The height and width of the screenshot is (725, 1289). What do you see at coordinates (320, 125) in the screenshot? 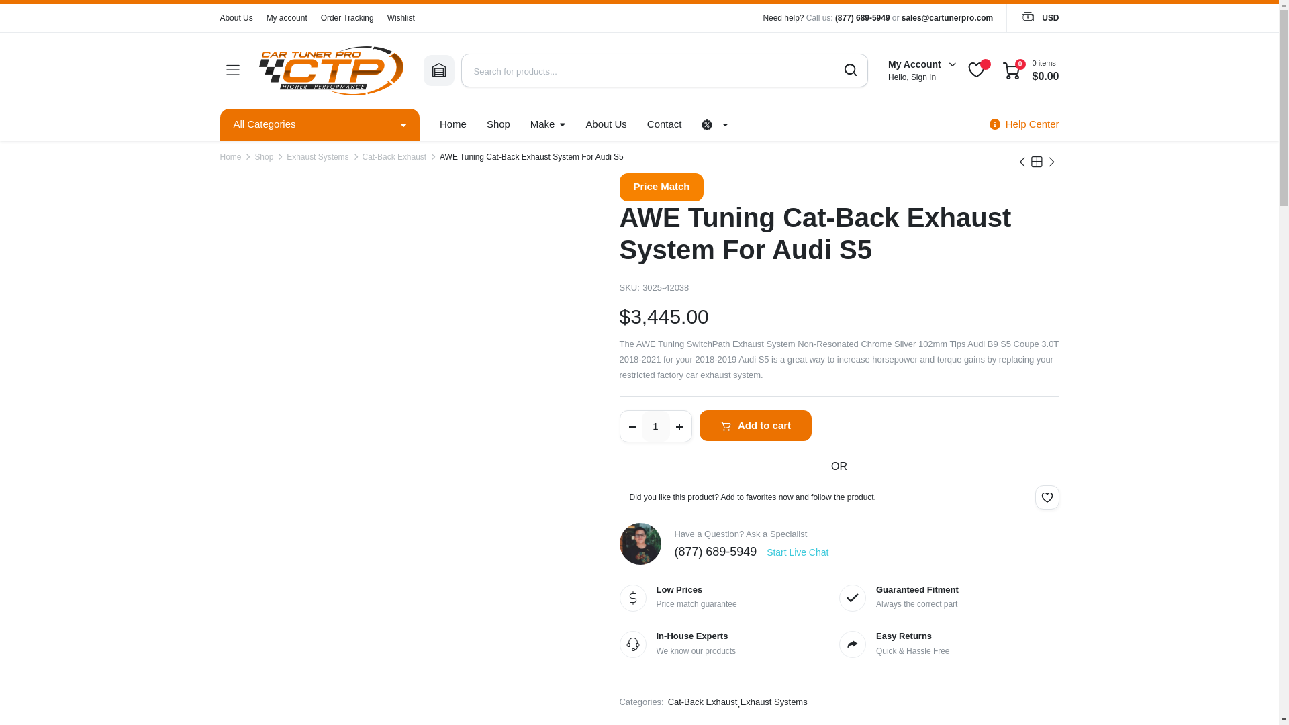
I see `All Categories` at bounding box center [320, 125].